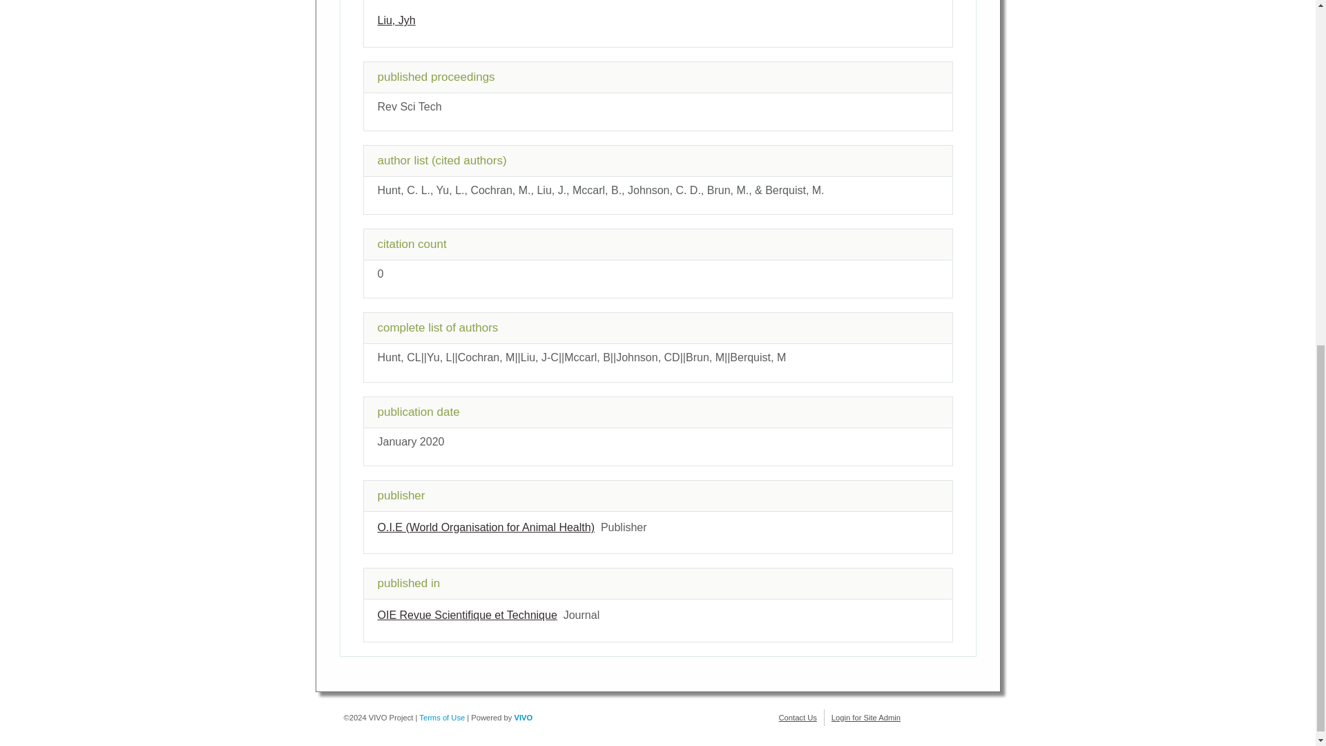 This screenshot has width=1326, height=746. What do you see at coordinates (485, 527) in the screenshot?
I see `name` at bounding box center [485, 527].